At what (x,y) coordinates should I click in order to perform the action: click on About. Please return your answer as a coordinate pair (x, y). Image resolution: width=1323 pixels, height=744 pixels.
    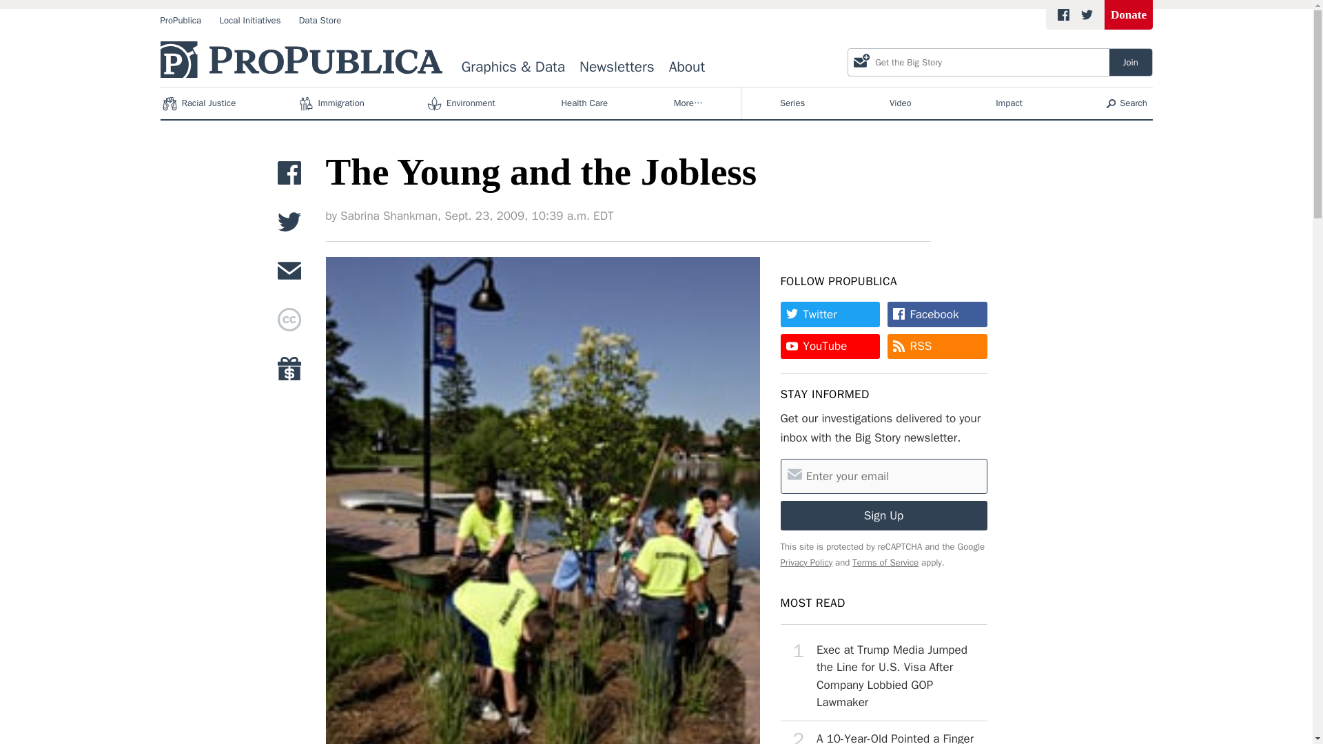
    Looking at the image, I should click on (686, 68).